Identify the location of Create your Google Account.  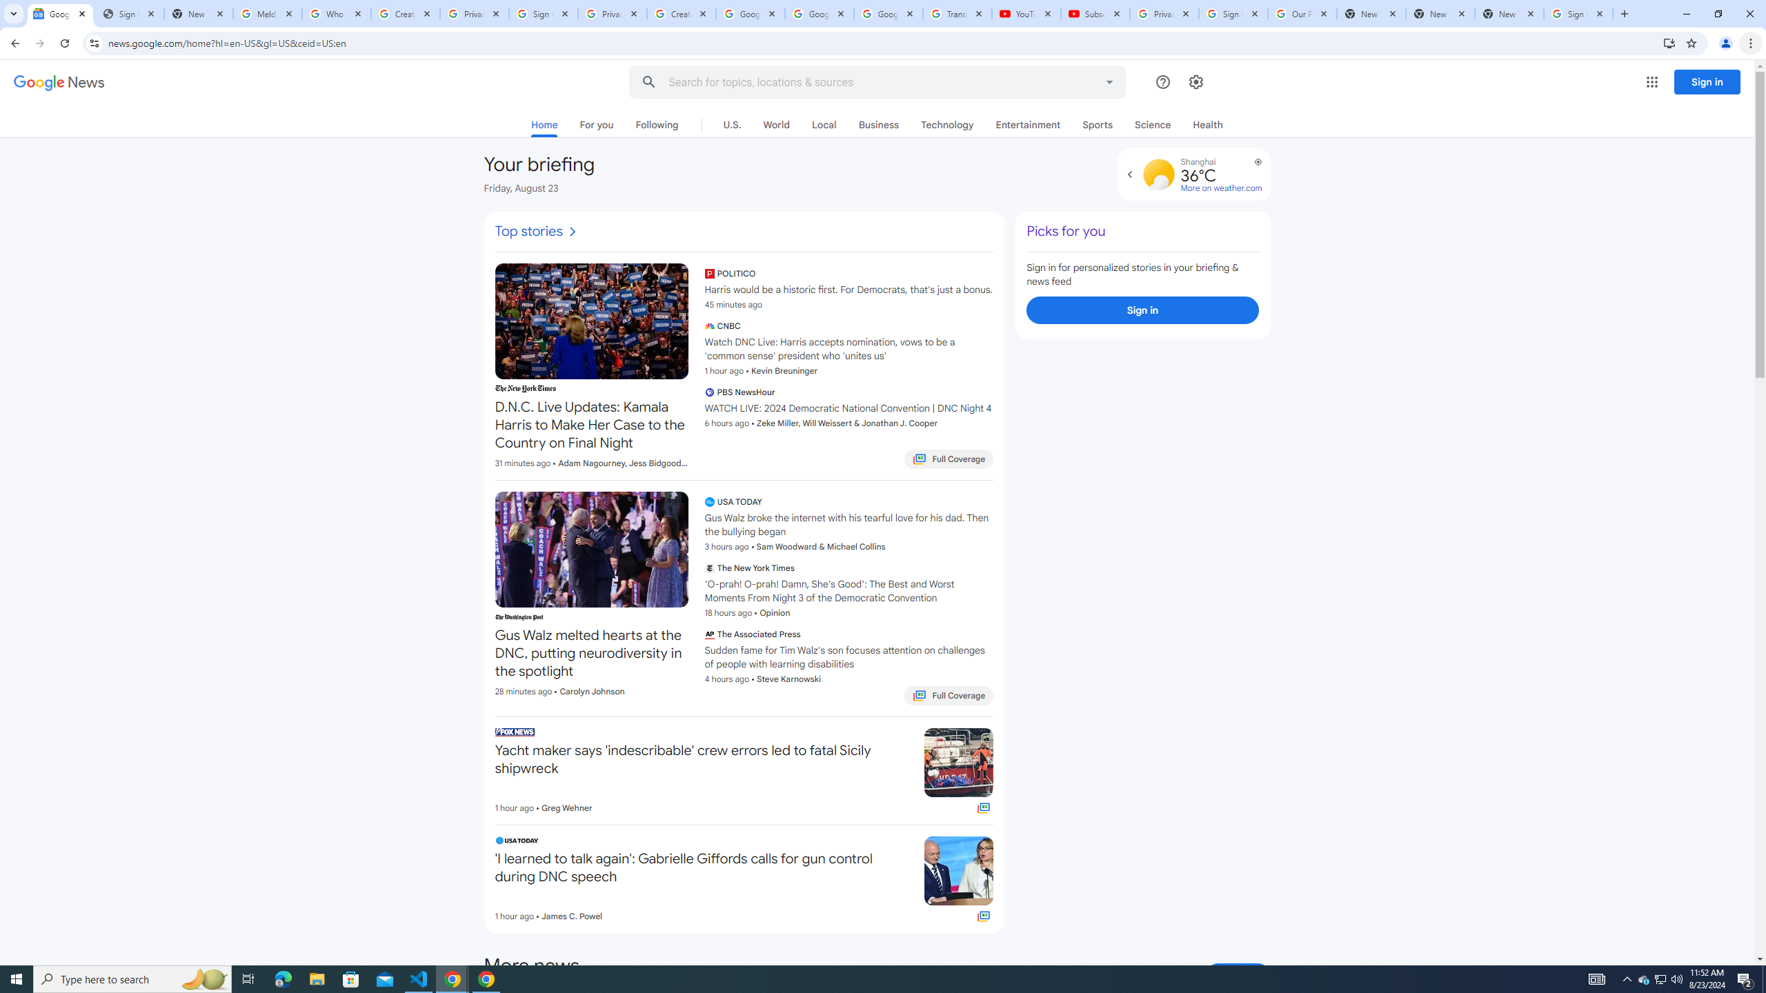
(406, 14).